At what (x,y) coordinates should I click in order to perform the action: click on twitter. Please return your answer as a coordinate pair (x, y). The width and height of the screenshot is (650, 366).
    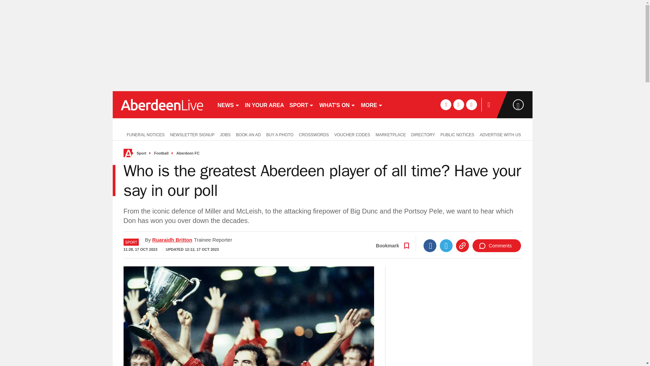
    Looking at the image, I should click on (458, 104).